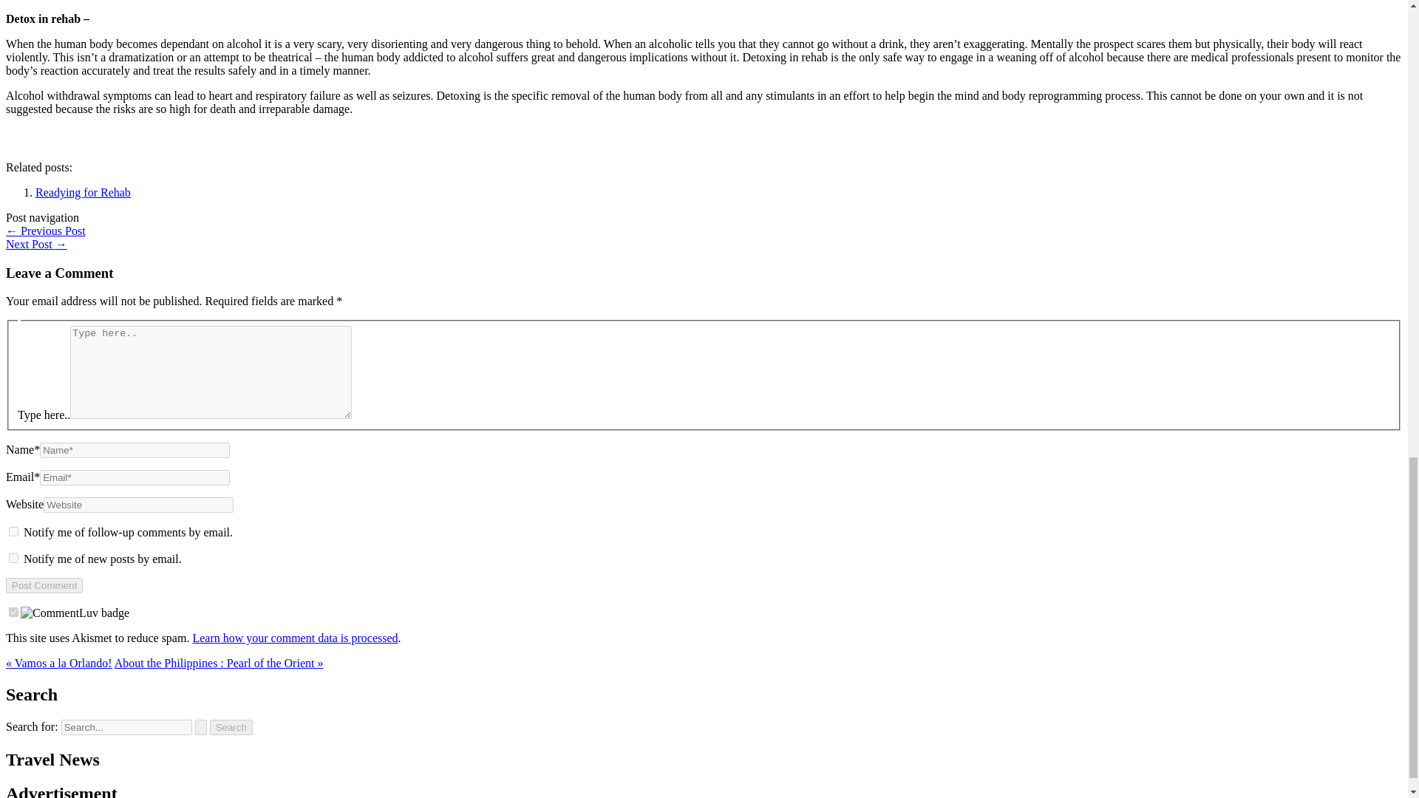 Image resolution: width=1419 pixels, height=798 pixels. What do you see at coordinates (294, 638) in the screenshot?
I see `Learn how your comment data is processed` at bounding box center [294, 638].